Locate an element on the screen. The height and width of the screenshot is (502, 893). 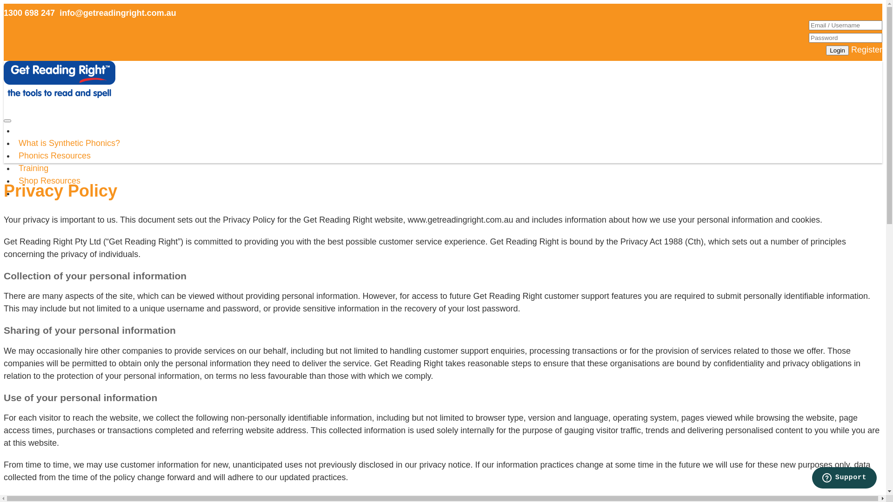
Shop Resources is located at coordinates (49, 181).